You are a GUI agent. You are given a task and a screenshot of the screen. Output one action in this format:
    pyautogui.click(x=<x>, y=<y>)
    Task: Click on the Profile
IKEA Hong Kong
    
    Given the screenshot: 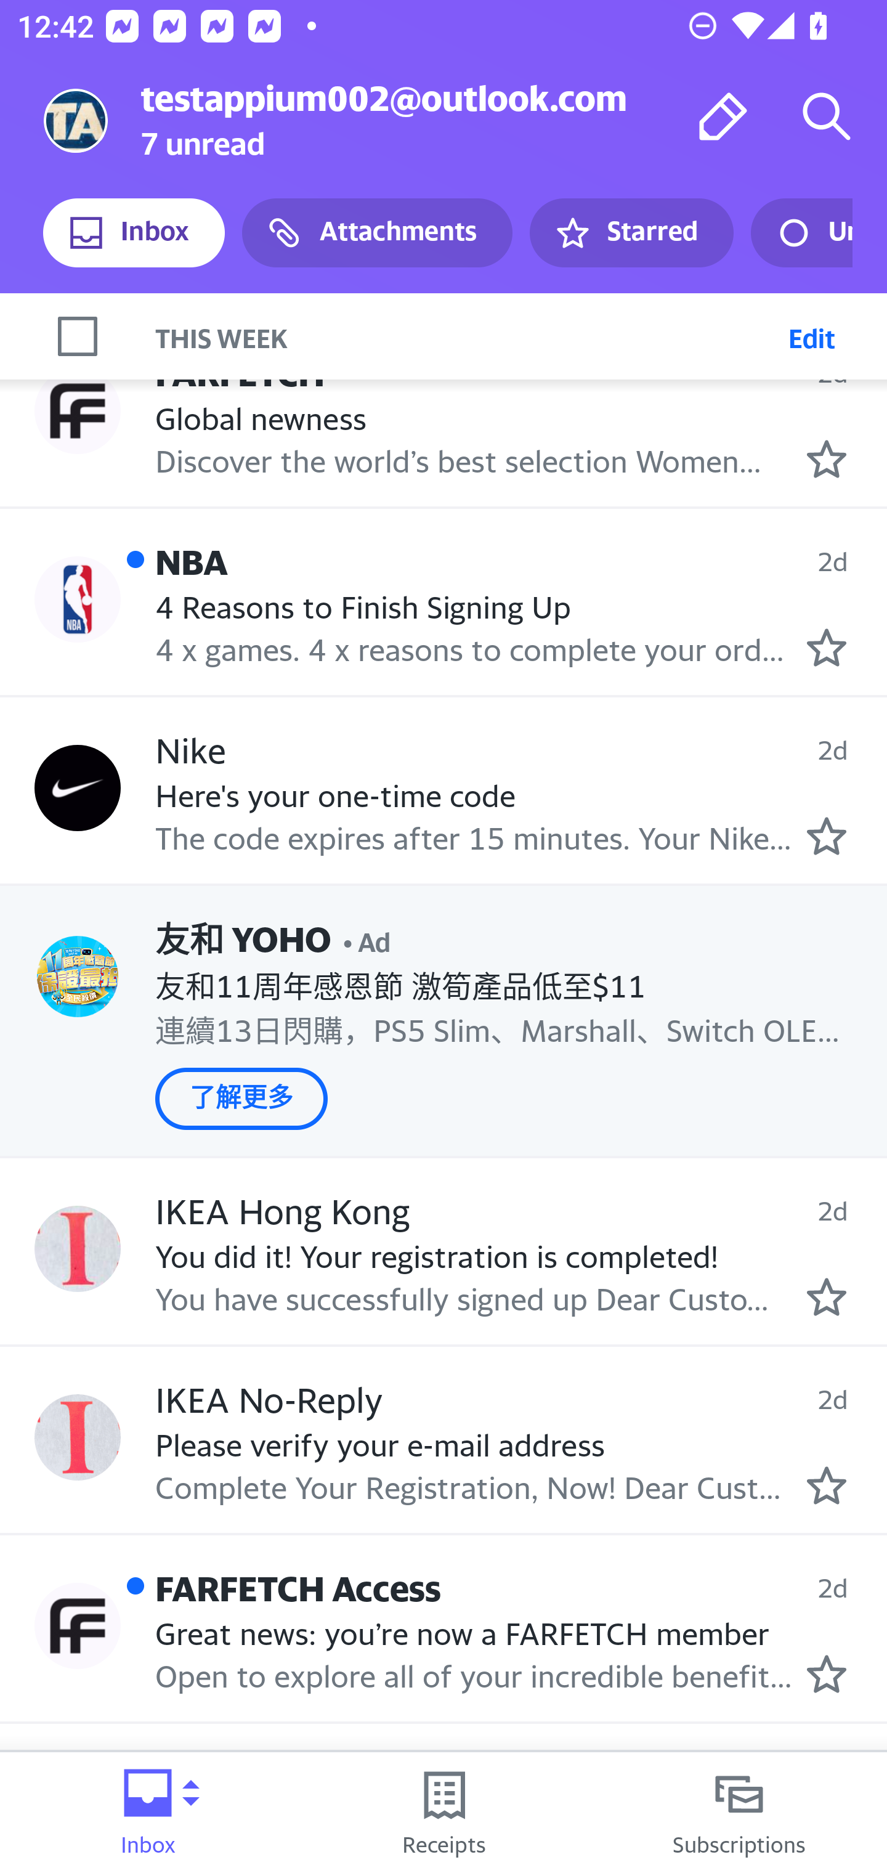 What is the action you would take?
    pyautogui.click(x=78, y=1249)
    